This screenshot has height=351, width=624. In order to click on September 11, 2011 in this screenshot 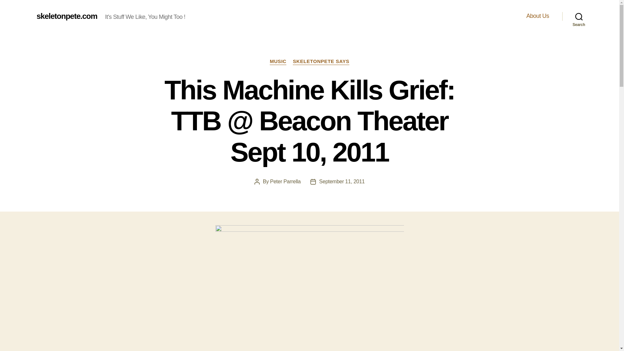, I will do `click(342, 181)`.